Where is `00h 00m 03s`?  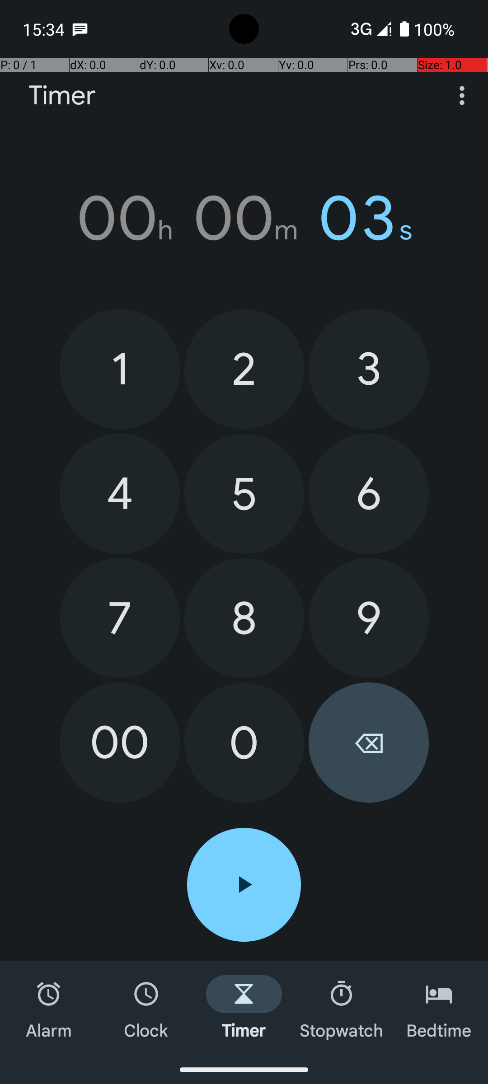
00h 00m 03s is located at coordinates (244, 218).